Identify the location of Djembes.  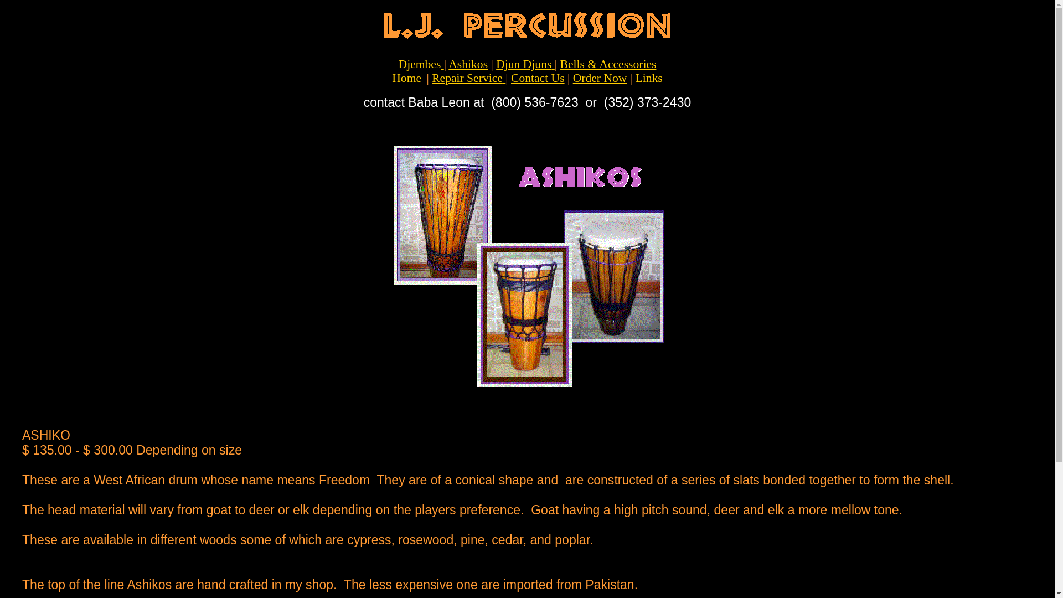
(420, 64).